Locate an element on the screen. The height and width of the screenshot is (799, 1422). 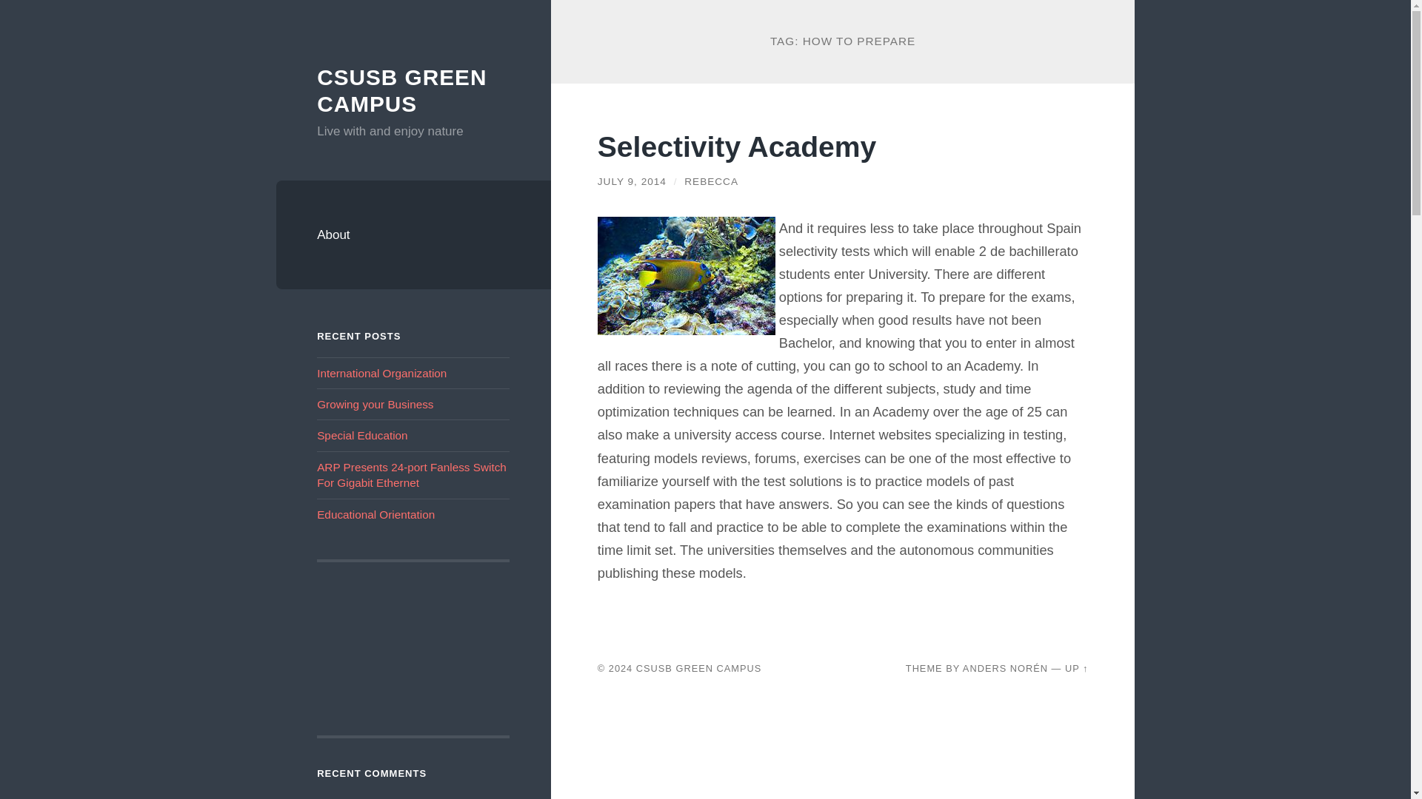
CSUSB GREEN CAMPUS is located at coordinates (401, 90).